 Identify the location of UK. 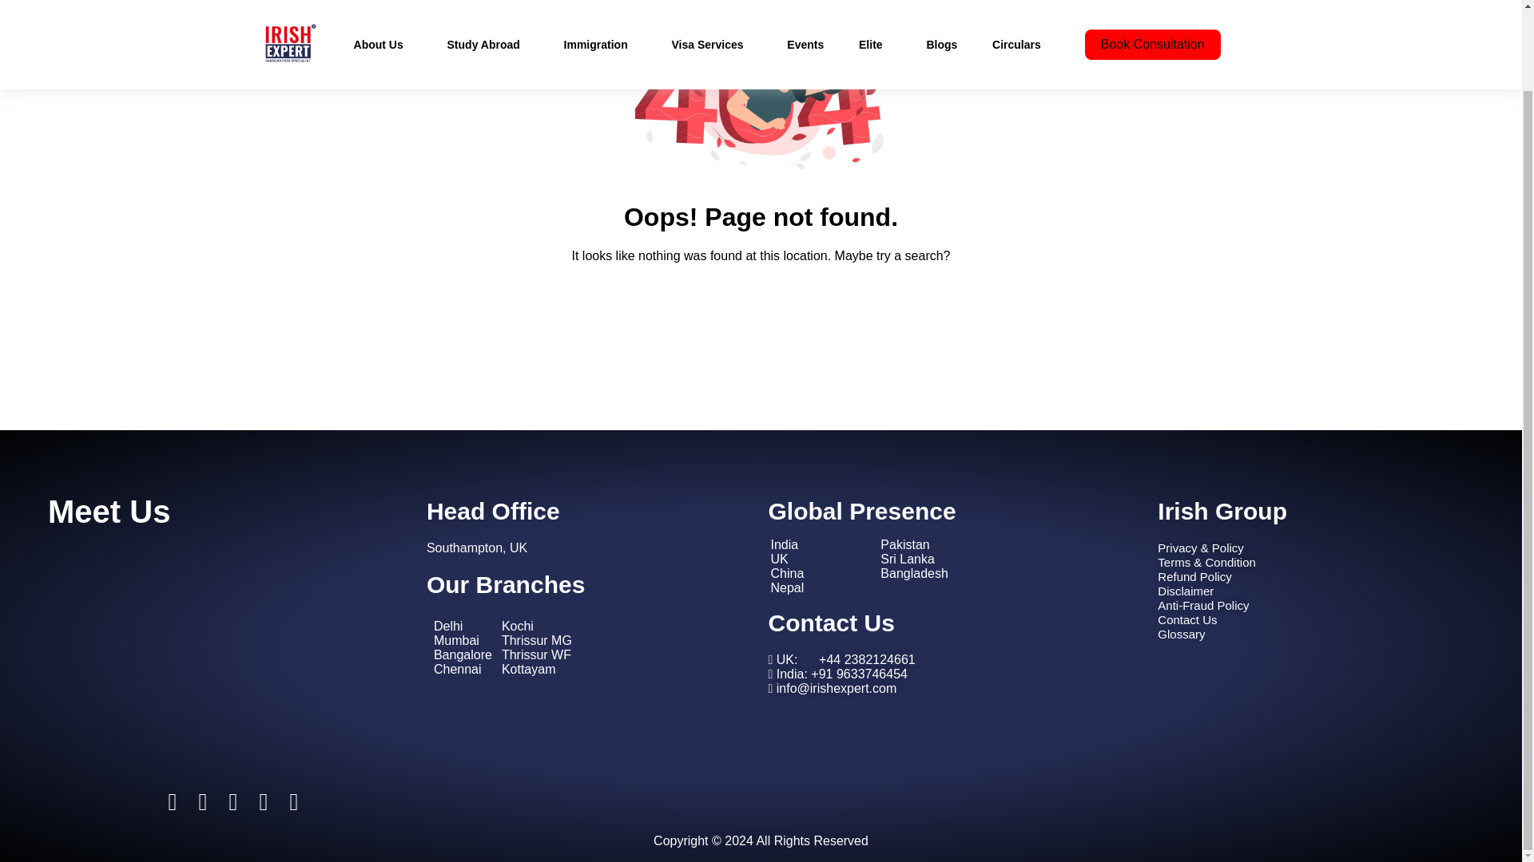
(778, 559).